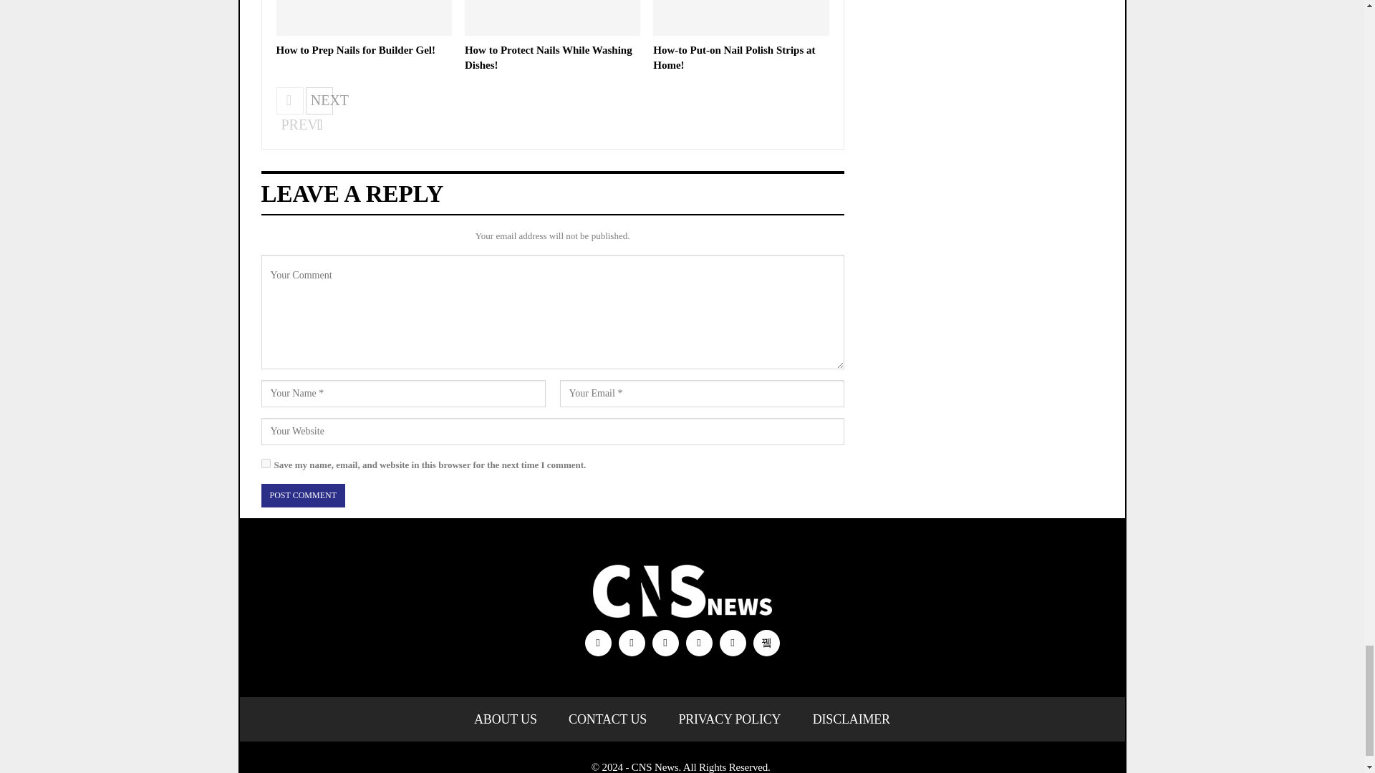 The width and height of the screenshot is (1375, 773). I want to click on How to Prep Nails for Builder Gel!, so click(364, 17).